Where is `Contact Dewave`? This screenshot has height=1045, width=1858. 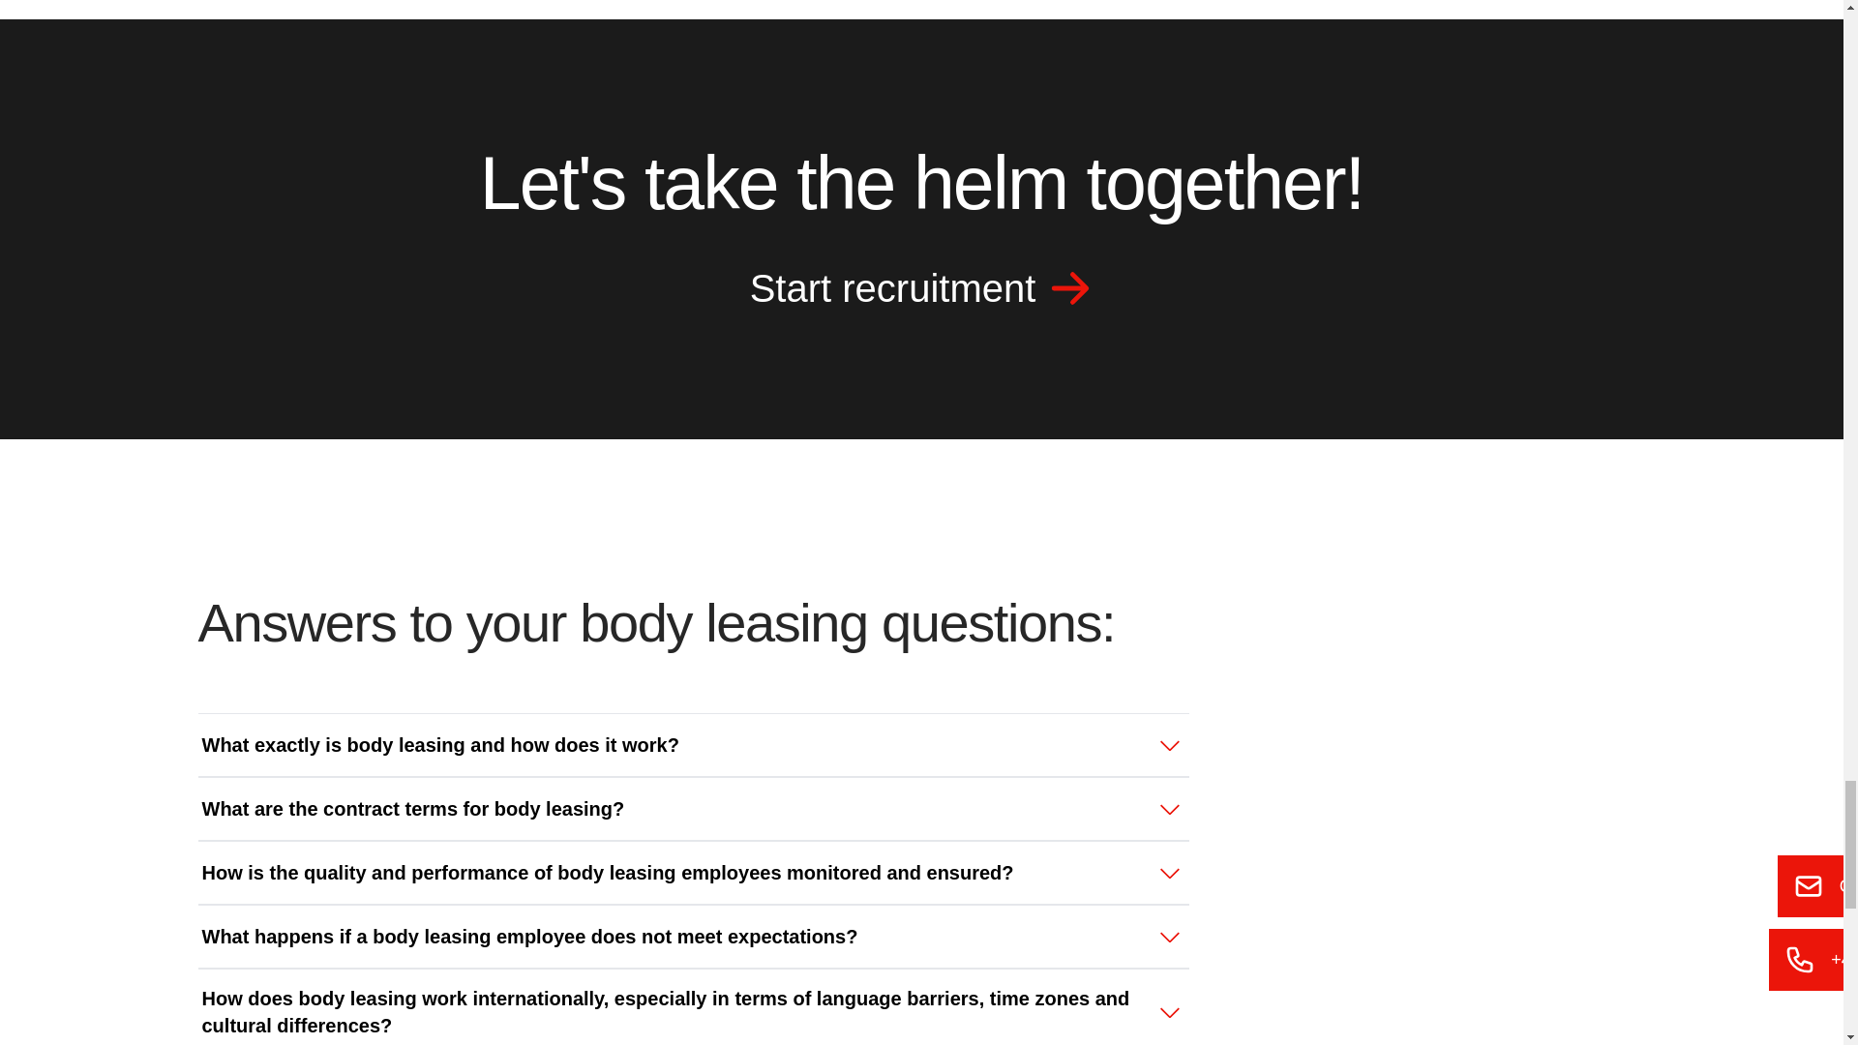
Contact Dewave is located at coordinates (921, 296).